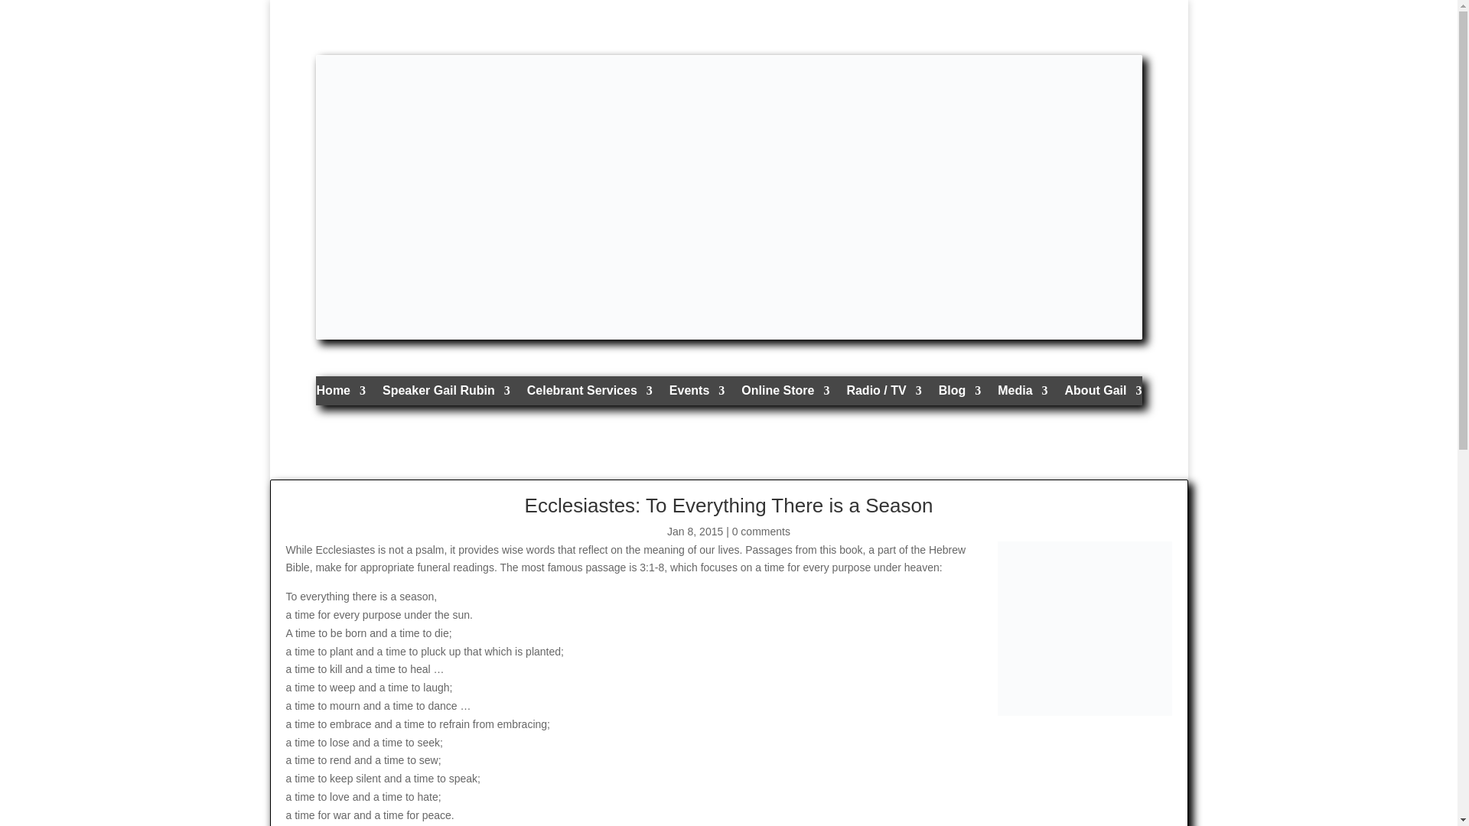 The image size is (1469, 826). What do you see at coordinates (1103, 394) in the screenshot?
I see `About Gail` at bounding box center [1103, 394].